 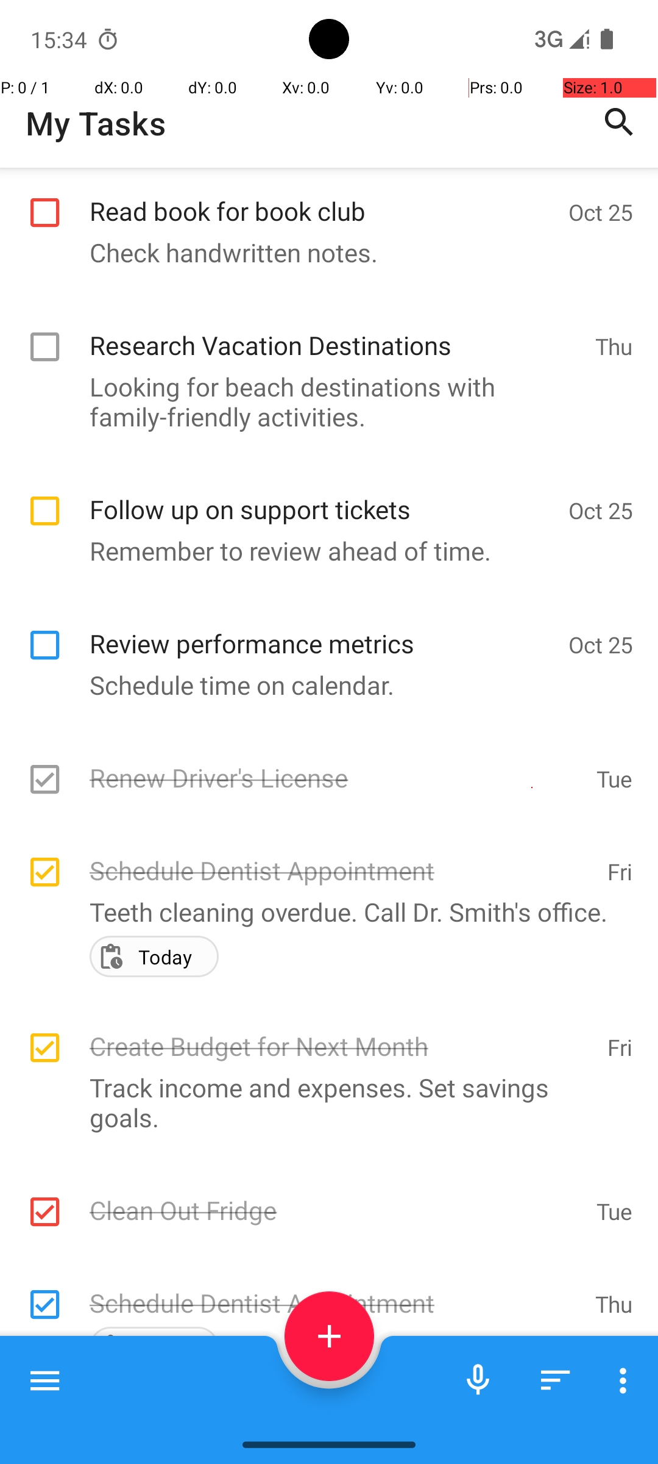 What do you see at coordinates (601, 212) in the screenshot?
I see `Oct 25` at bounding box center [601, 212].